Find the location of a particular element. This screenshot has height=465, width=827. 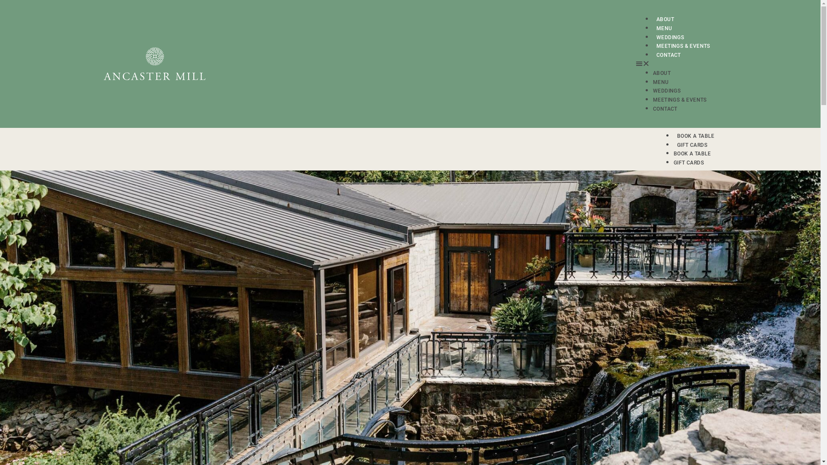

BOOK A TABLE is located at coordinates (696, 136).